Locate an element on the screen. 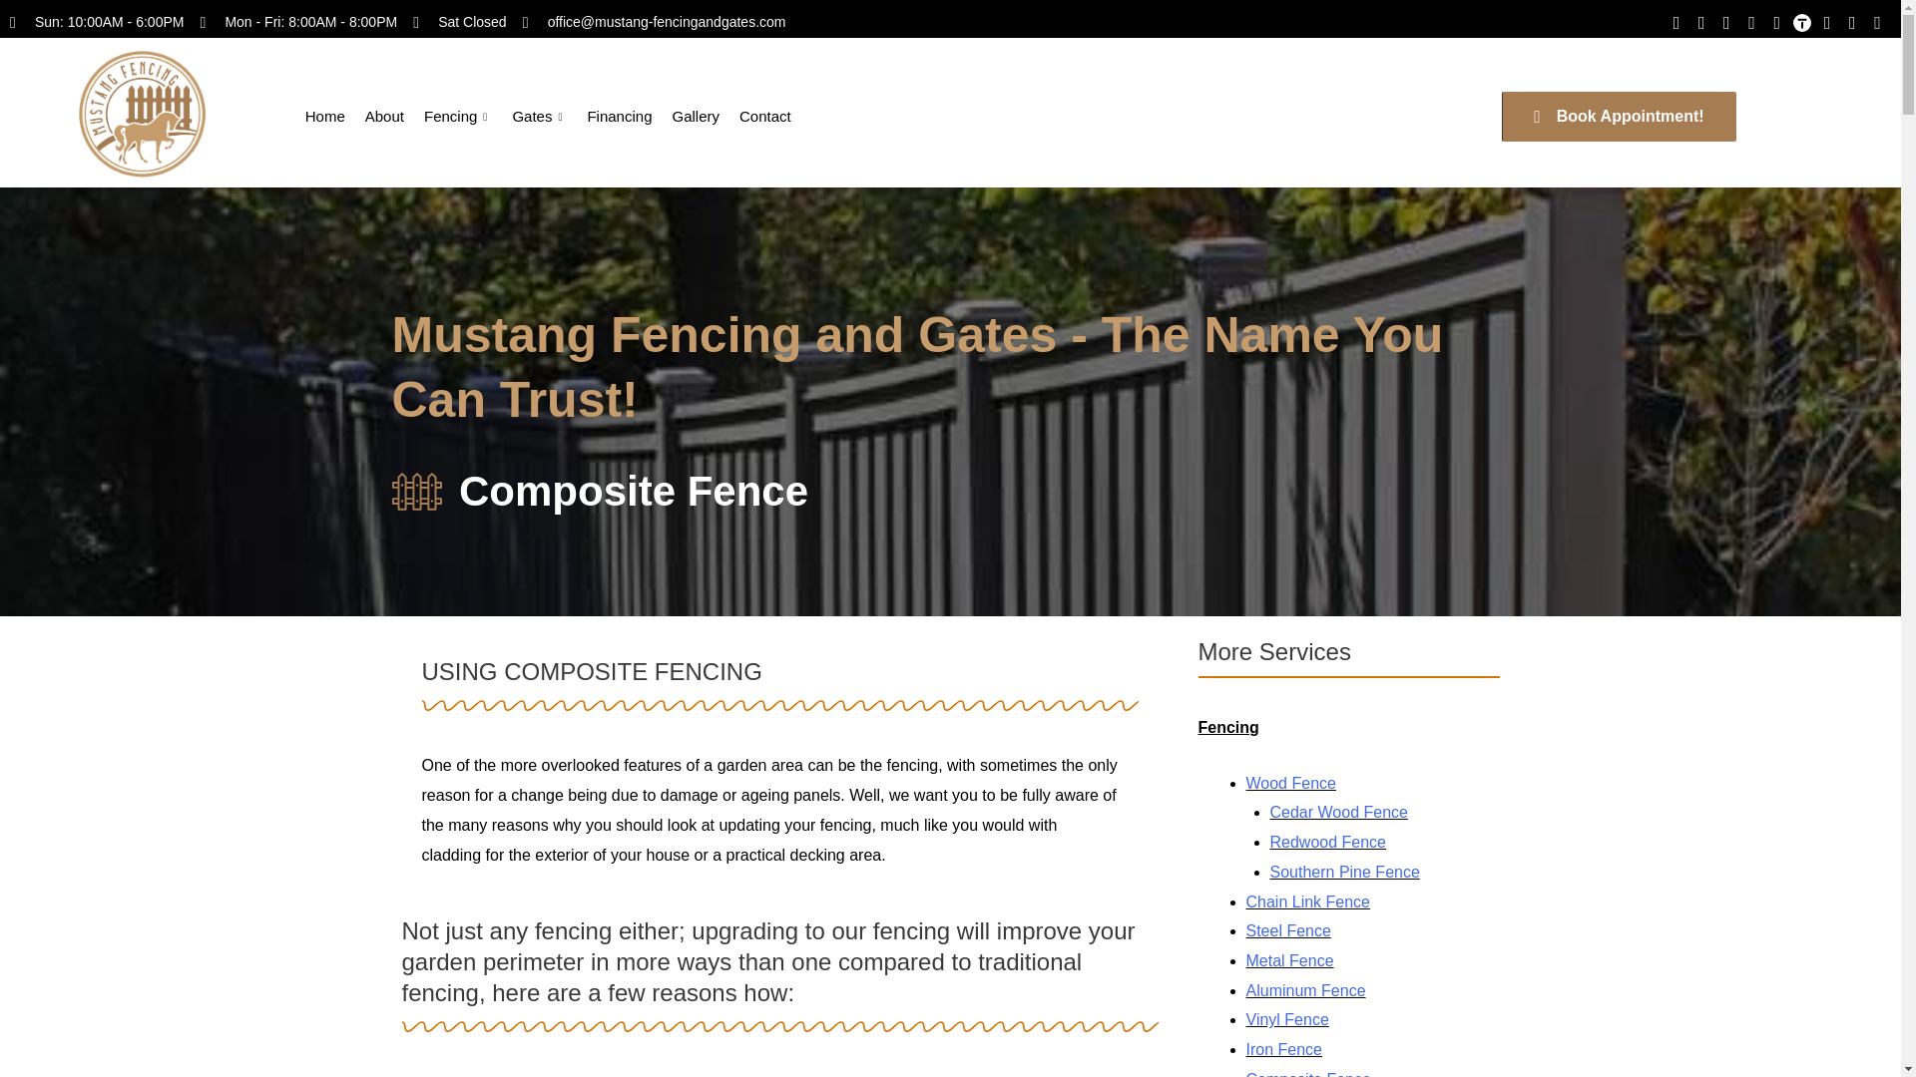 This screenshot has width=1916, height=1077. Houzz is located at coordinates (1826, 22).